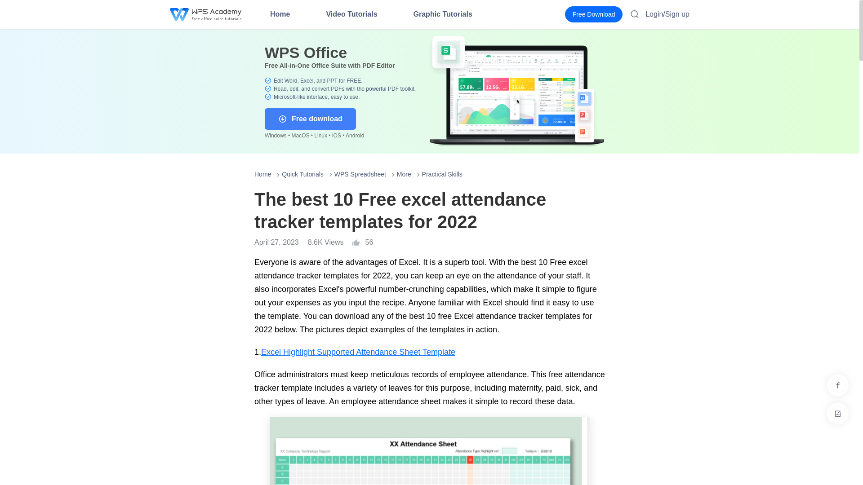  Describe the element at coordinates (280, 14) in the screenshot. I see `Home` at that location.